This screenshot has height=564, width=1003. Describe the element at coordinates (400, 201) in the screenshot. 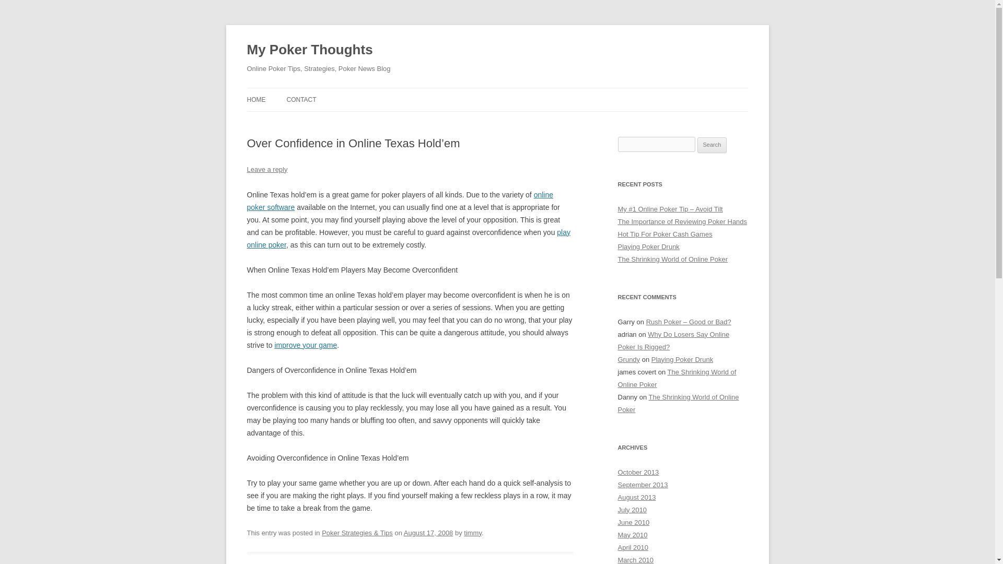

I see `online poker software` at that location.